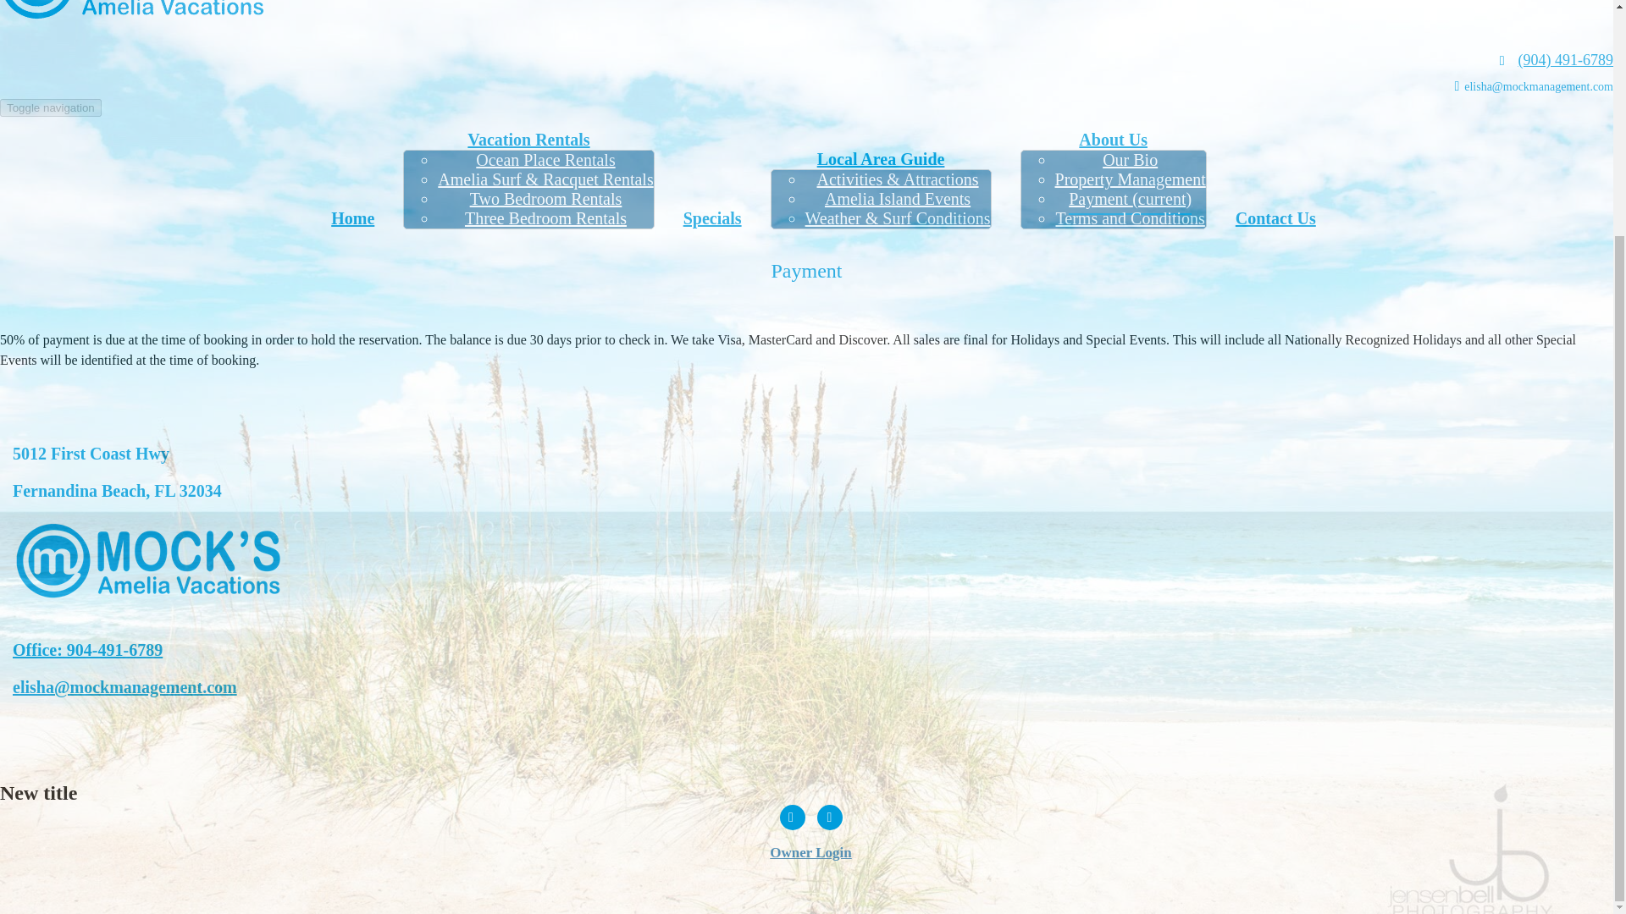 The image size is (1626, 914). Describe the element at coordinates (881, 159) in the screenshot. I see `Local Area Guide` at that location.